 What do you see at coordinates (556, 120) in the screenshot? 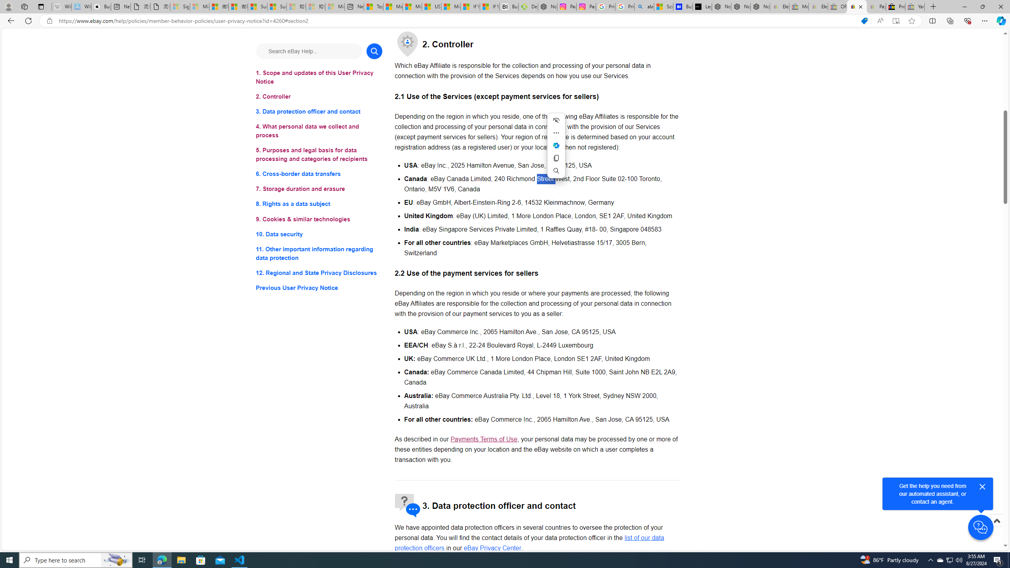
I see `Hide menu` at bounding box center [556, 120].